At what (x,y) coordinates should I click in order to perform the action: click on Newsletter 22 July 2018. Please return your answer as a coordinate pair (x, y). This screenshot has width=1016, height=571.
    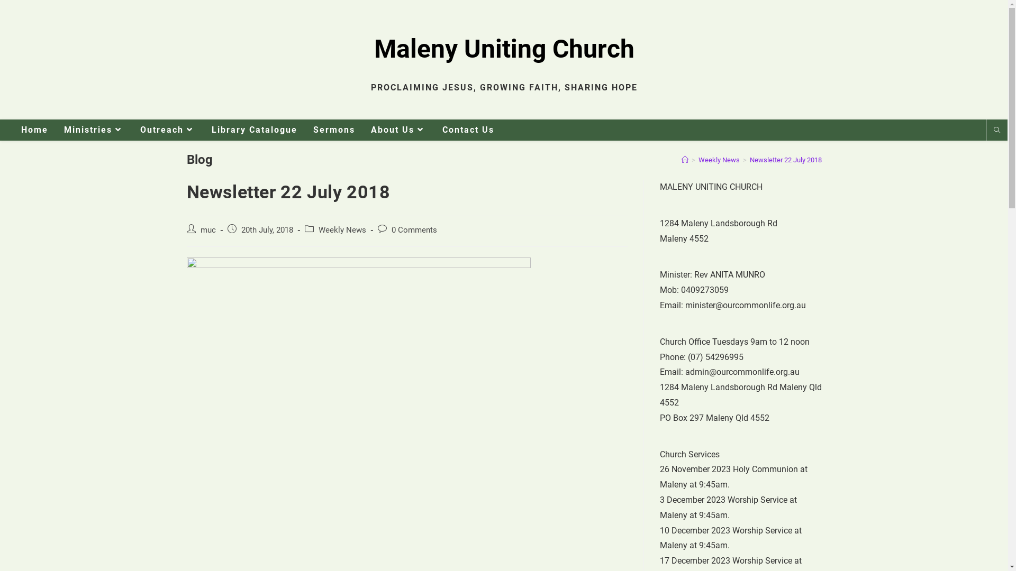
    Looking at the image, I should click on (785, 160).